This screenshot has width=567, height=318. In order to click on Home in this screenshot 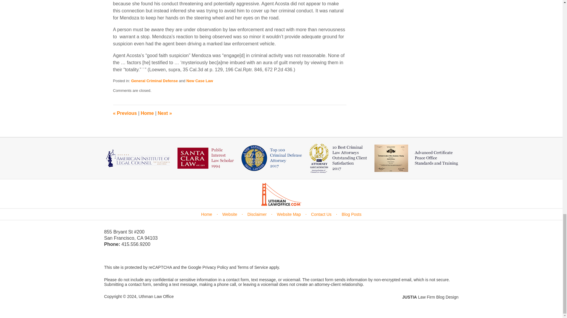, I will do `click(147, 113)`.